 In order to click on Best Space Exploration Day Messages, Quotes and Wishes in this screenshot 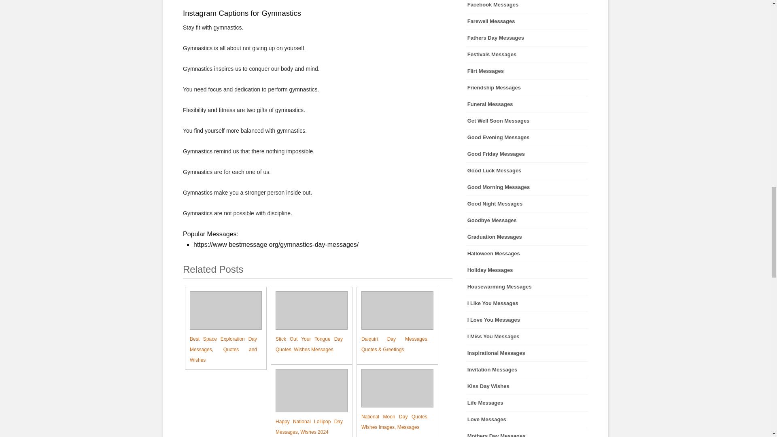, I will do `click(221, 328)`.